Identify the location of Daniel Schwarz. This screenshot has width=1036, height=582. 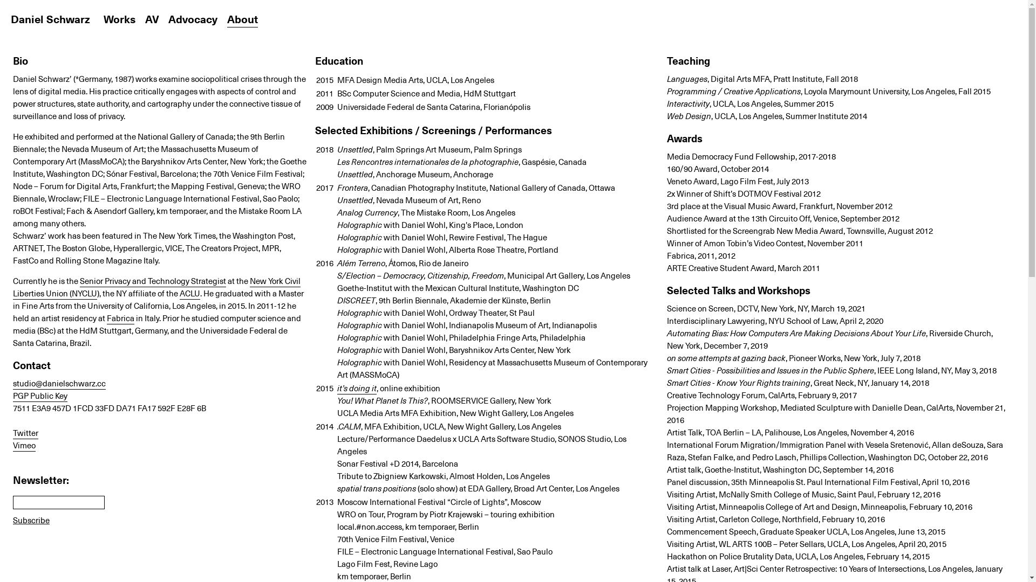
(51, 19).